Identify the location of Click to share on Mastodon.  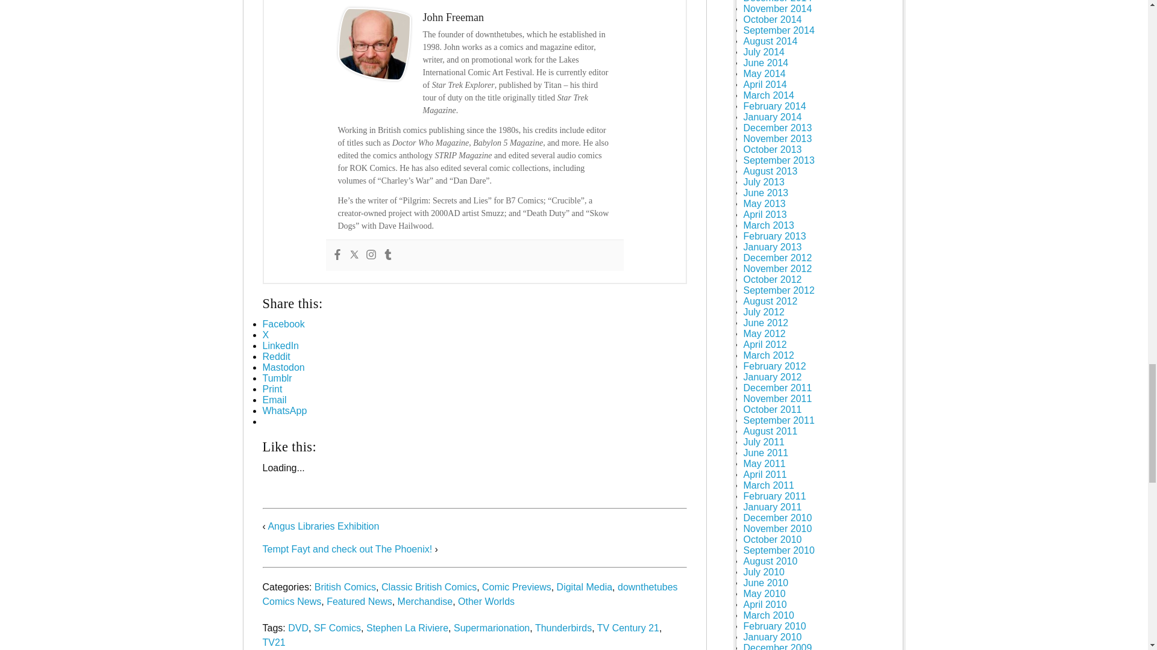
(283, 367).